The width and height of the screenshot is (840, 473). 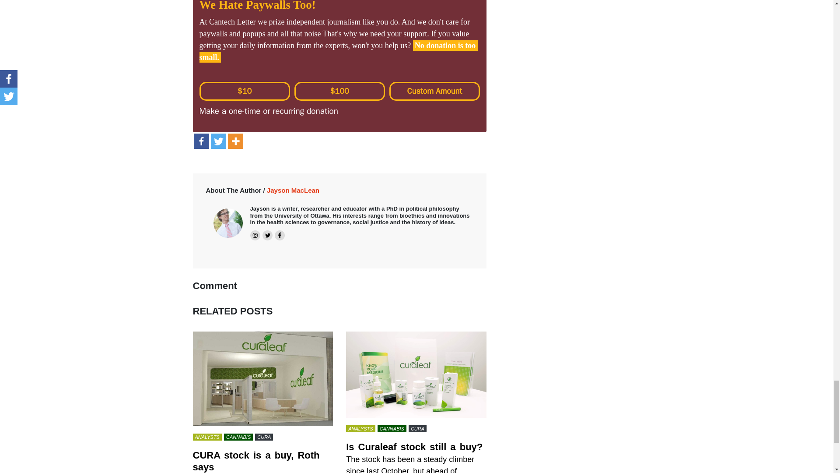 What do you see at coordinates (235, 141) in the screenshot?
I see `More` at bounding box center [235, 141].